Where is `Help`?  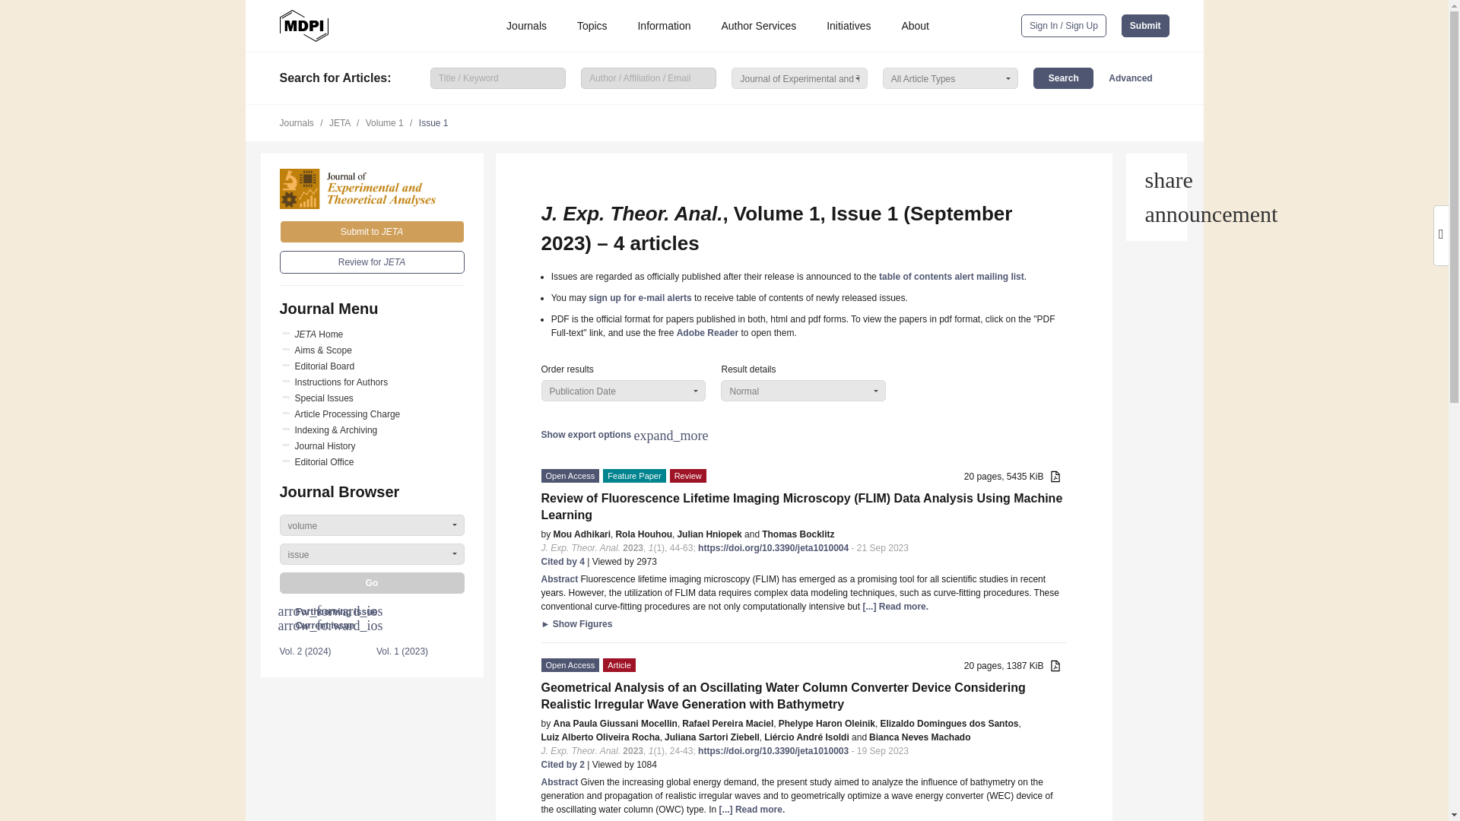
Help is located at coordinates (1156, 214).